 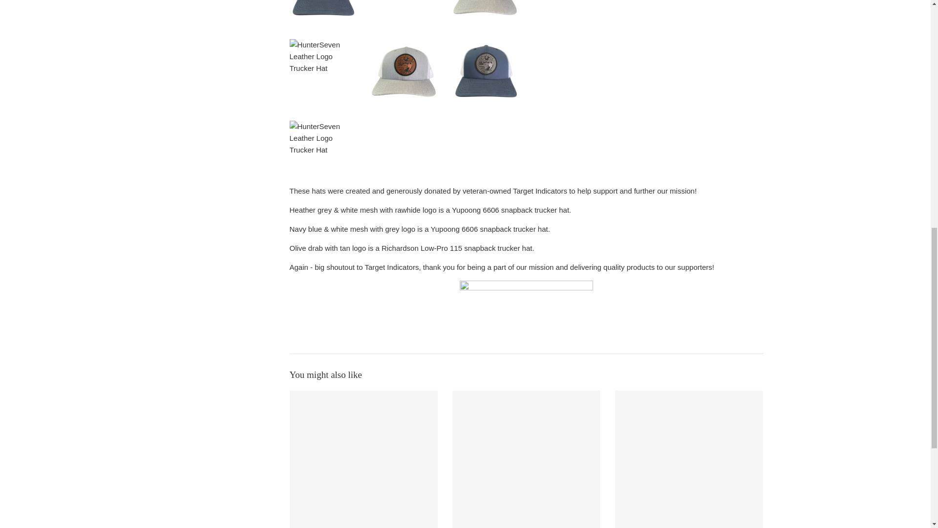 What do you see at coordinates (689, 460) in the screenshot?
I see `Water Is Life` at bounding box center [689, 460].